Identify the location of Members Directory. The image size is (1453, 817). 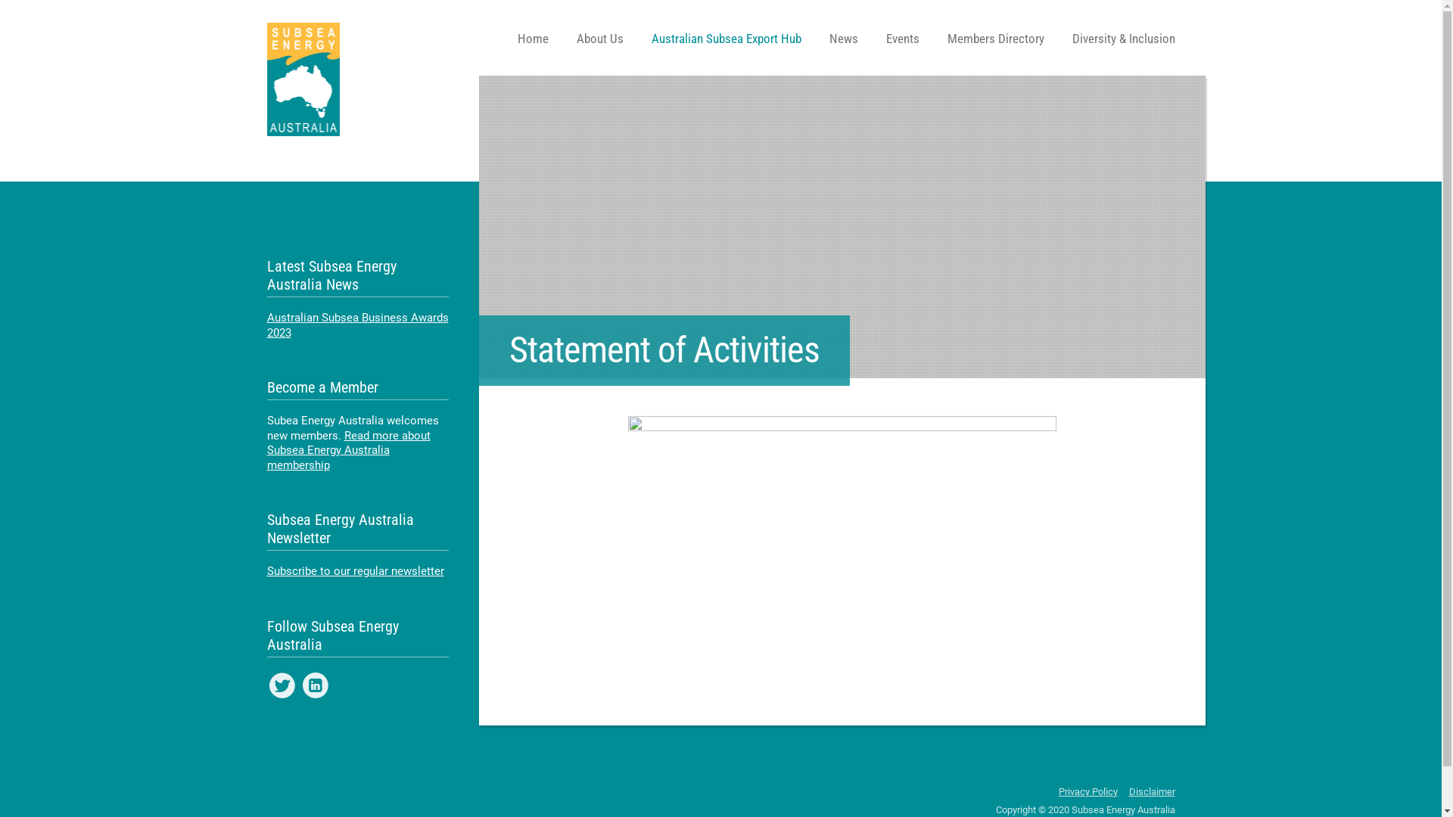
(996, 38).